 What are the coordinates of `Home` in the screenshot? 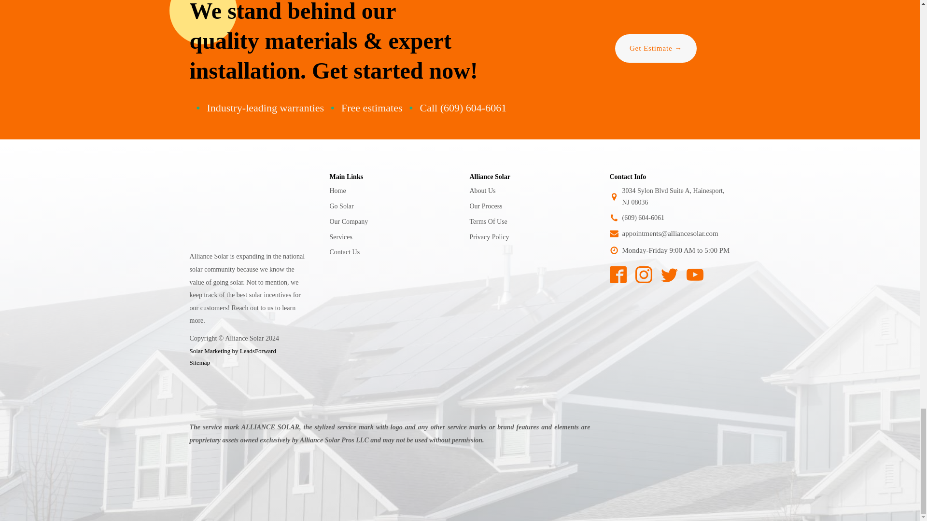 It's located at (337, 191).